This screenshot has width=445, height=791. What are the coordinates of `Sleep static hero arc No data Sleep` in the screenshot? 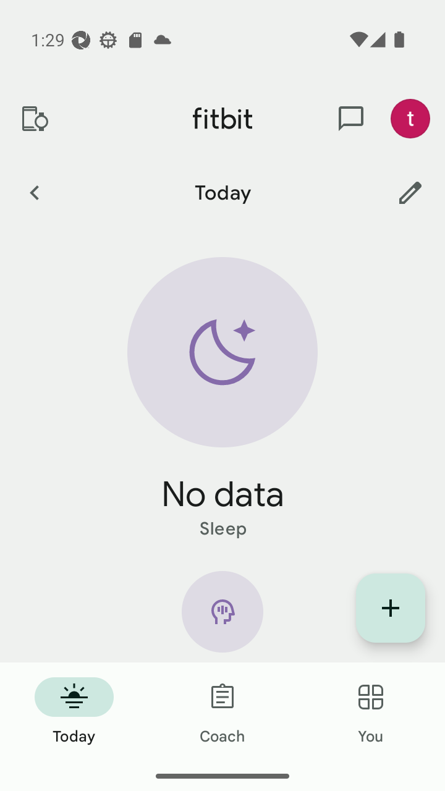 It's located at (222, 399).